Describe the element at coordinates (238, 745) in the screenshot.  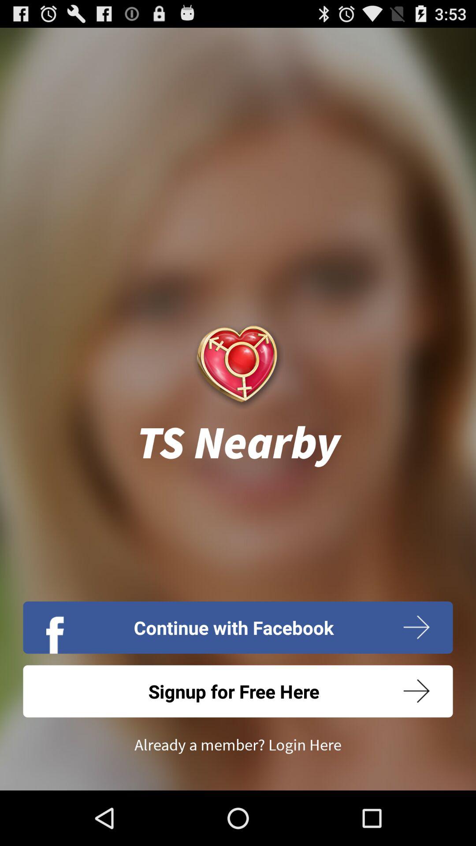
I see `choose already a member` at that location.